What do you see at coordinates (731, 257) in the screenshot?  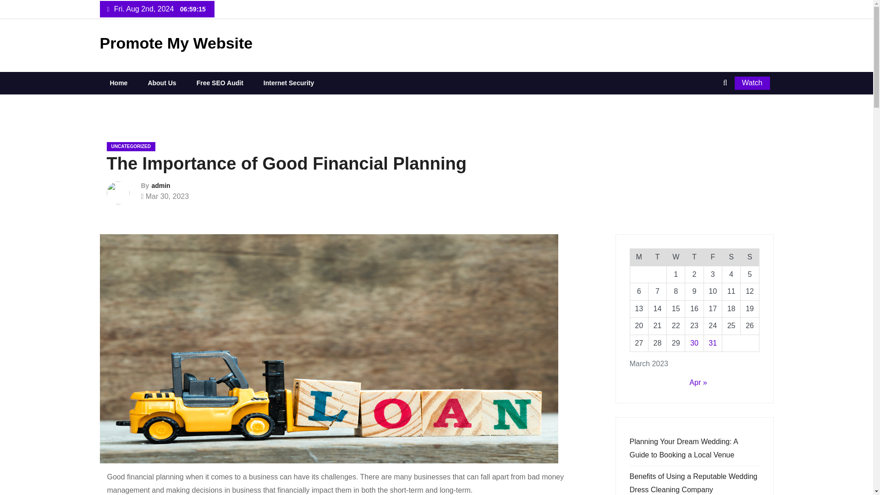 I see `Saturday` at bounding box center [731, 257].